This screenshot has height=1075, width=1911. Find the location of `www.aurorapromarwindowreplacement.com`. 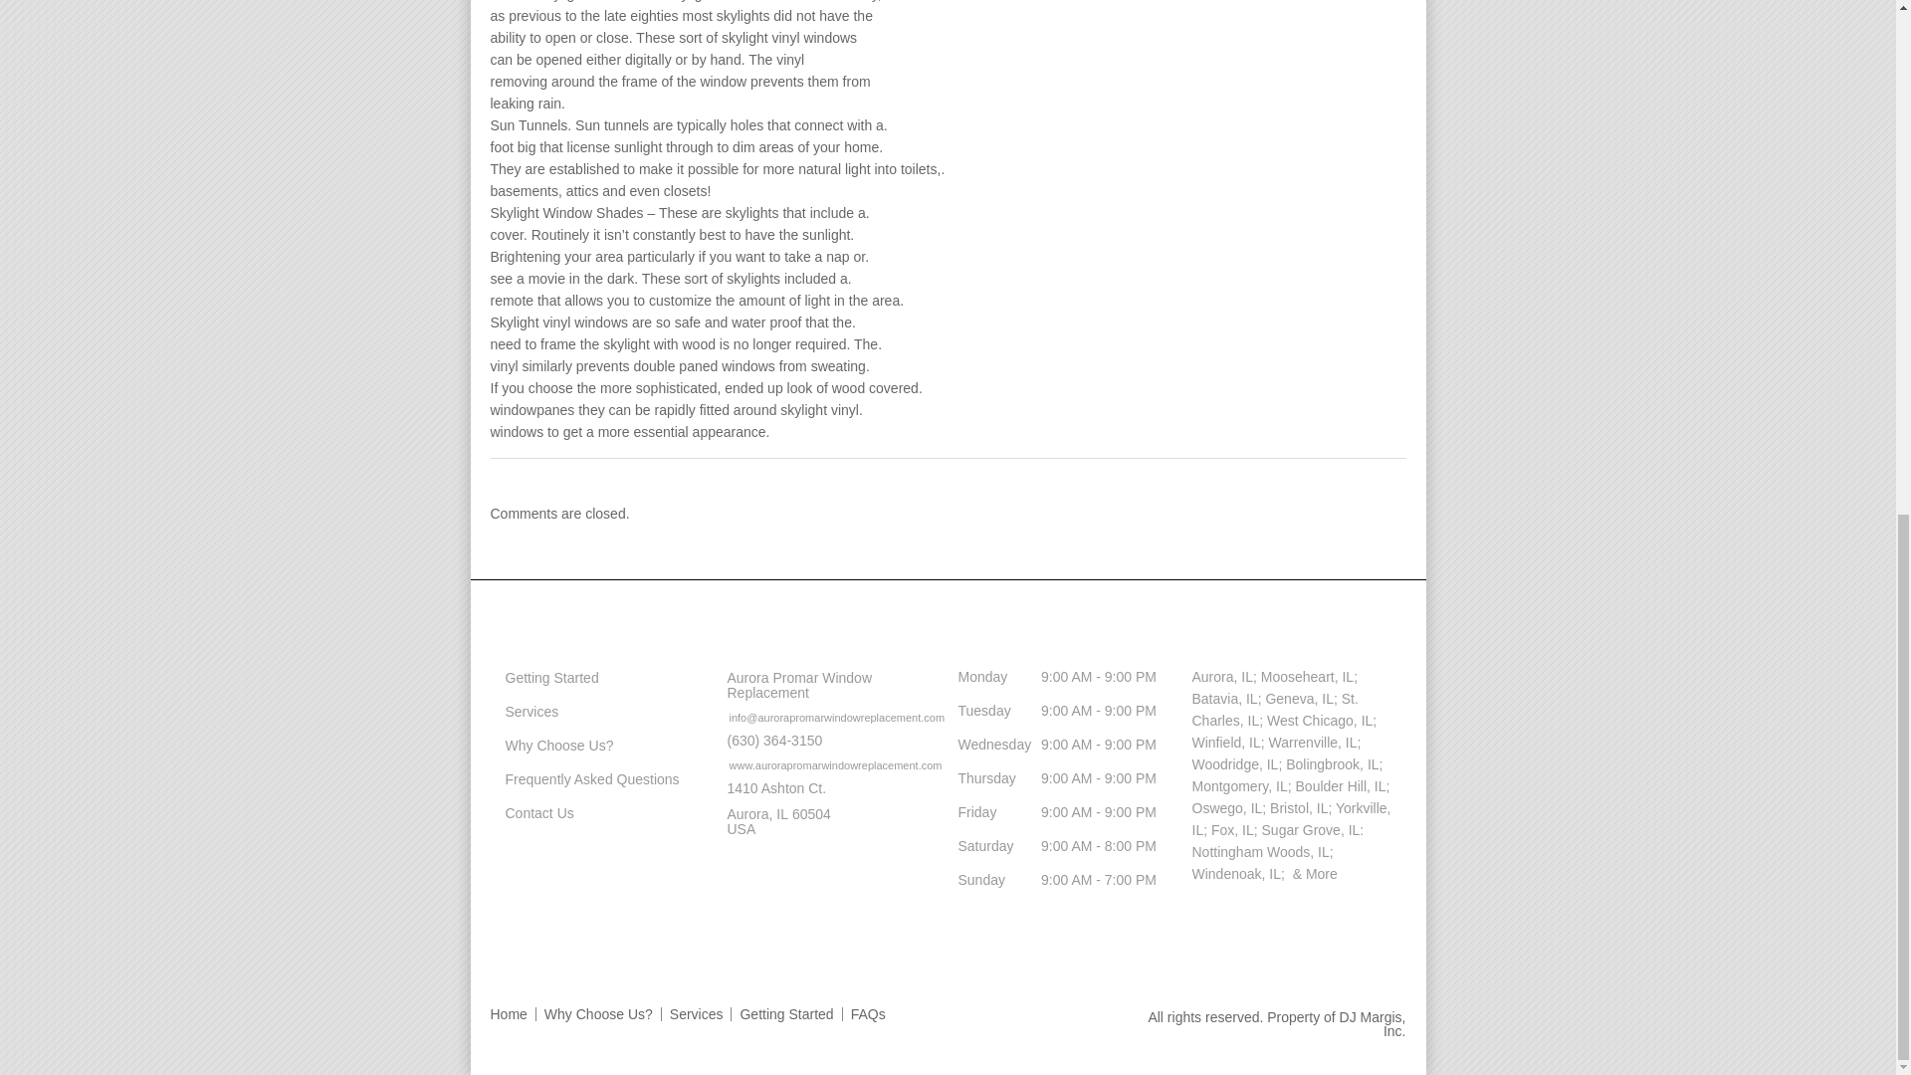

www.aurorapromarwindowreplacement.com is located at coordinates (825, 764).